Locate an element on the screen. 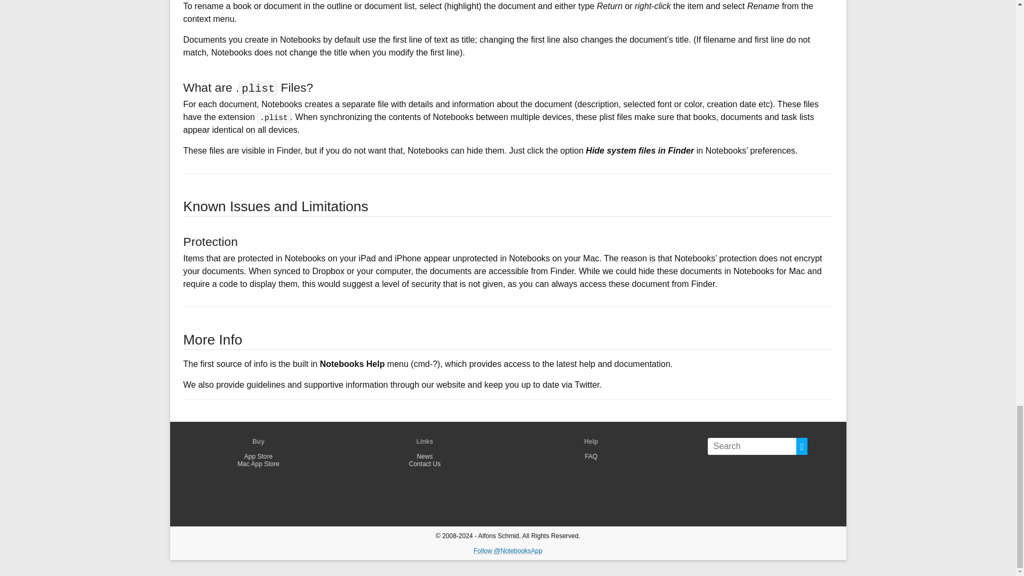  App Store is located at coordinates (258, 456).